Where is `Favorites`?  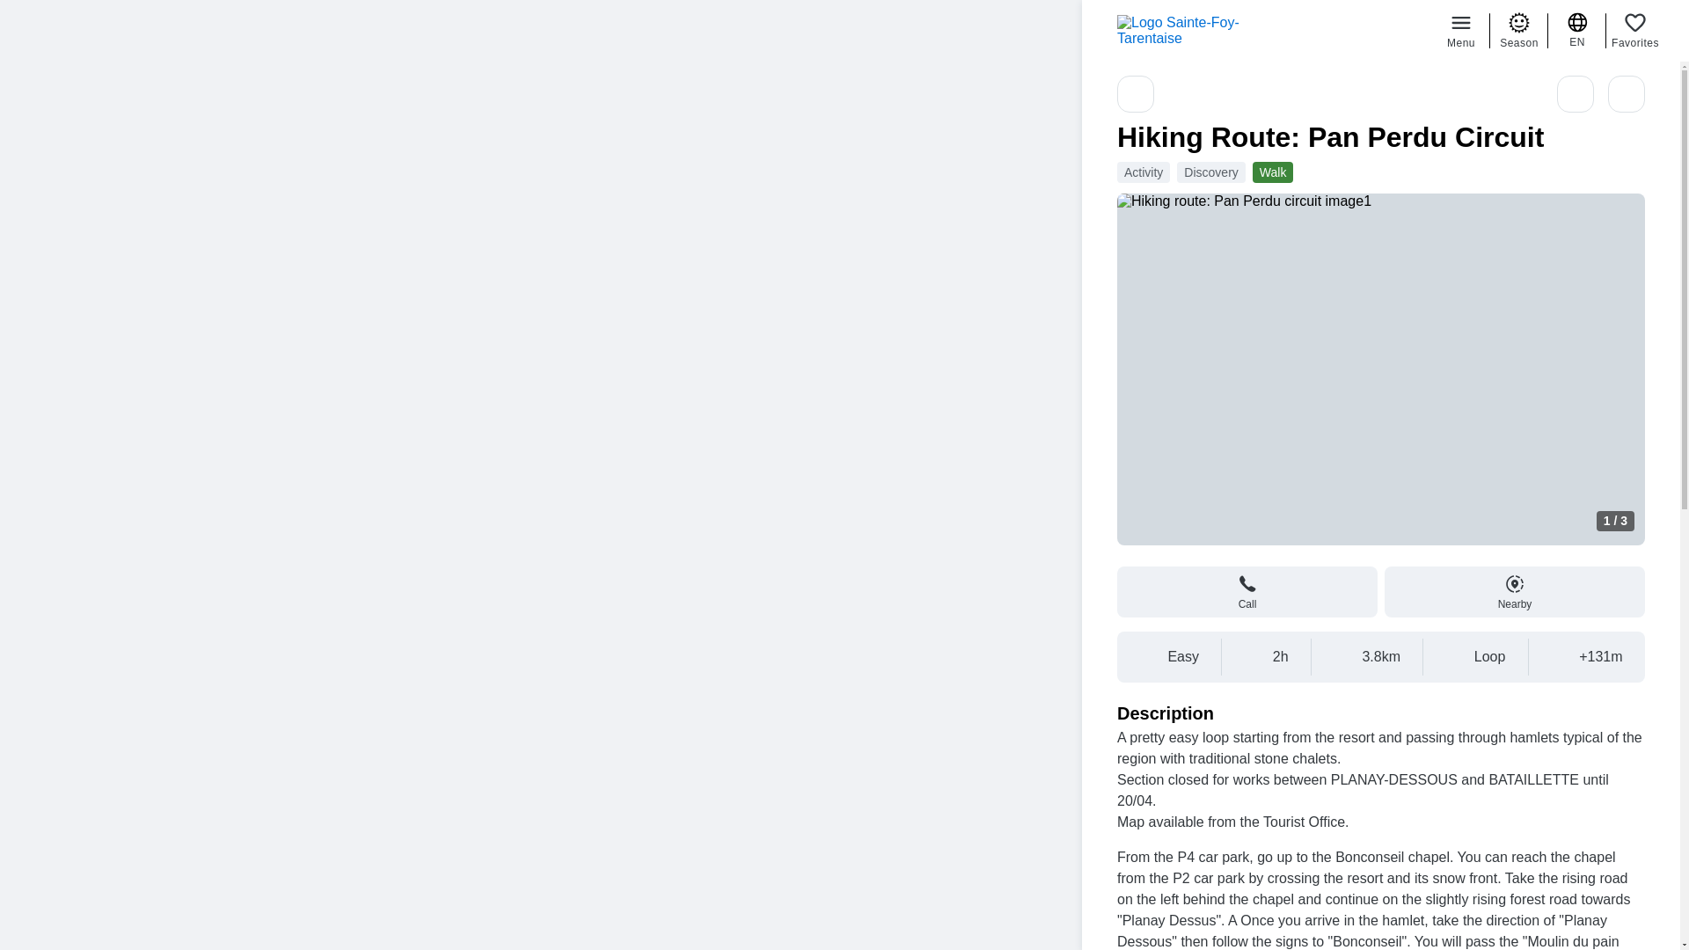 Favorites is located at coordinates (1634, 30).